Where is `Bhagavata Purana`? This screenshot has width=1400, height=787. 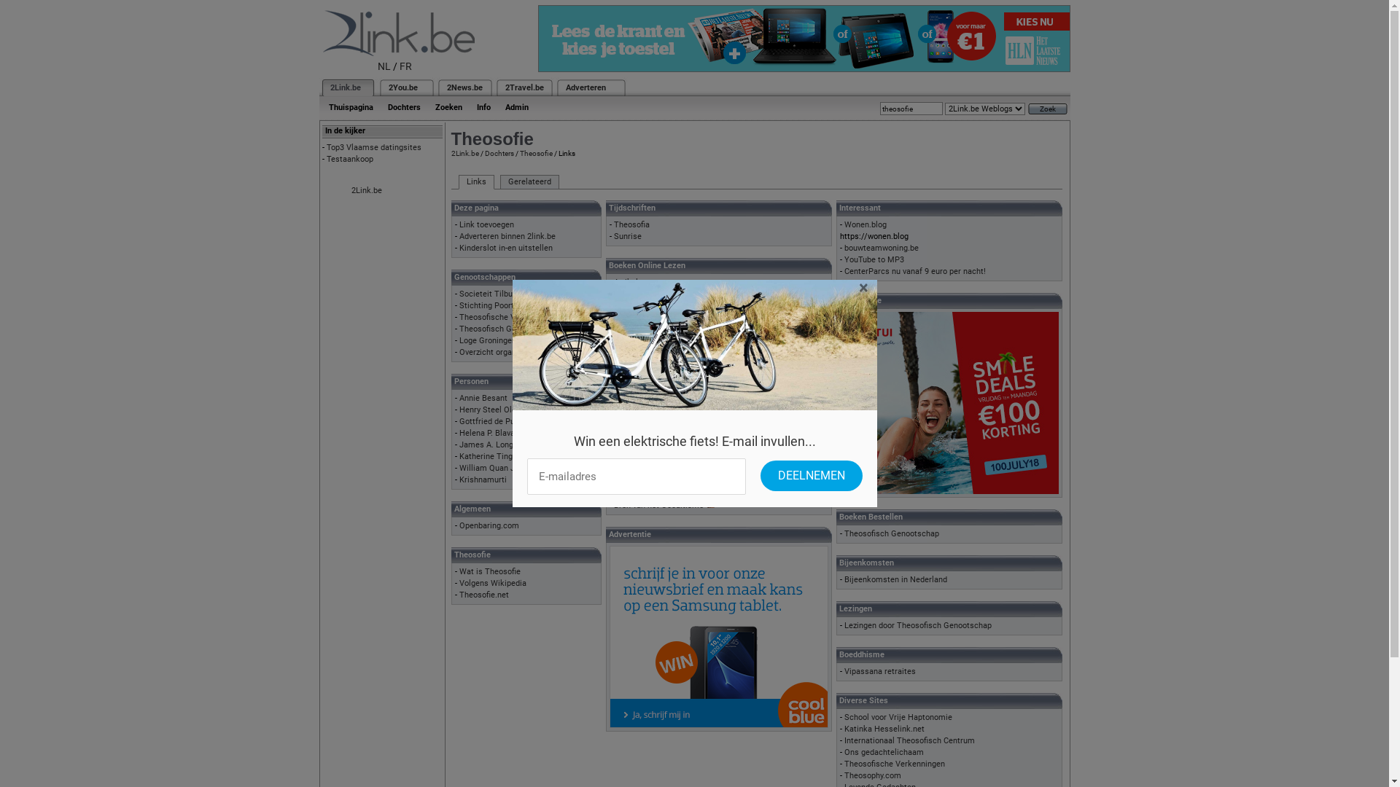 Bhagavata Purana is located at coordinates (647, 329).